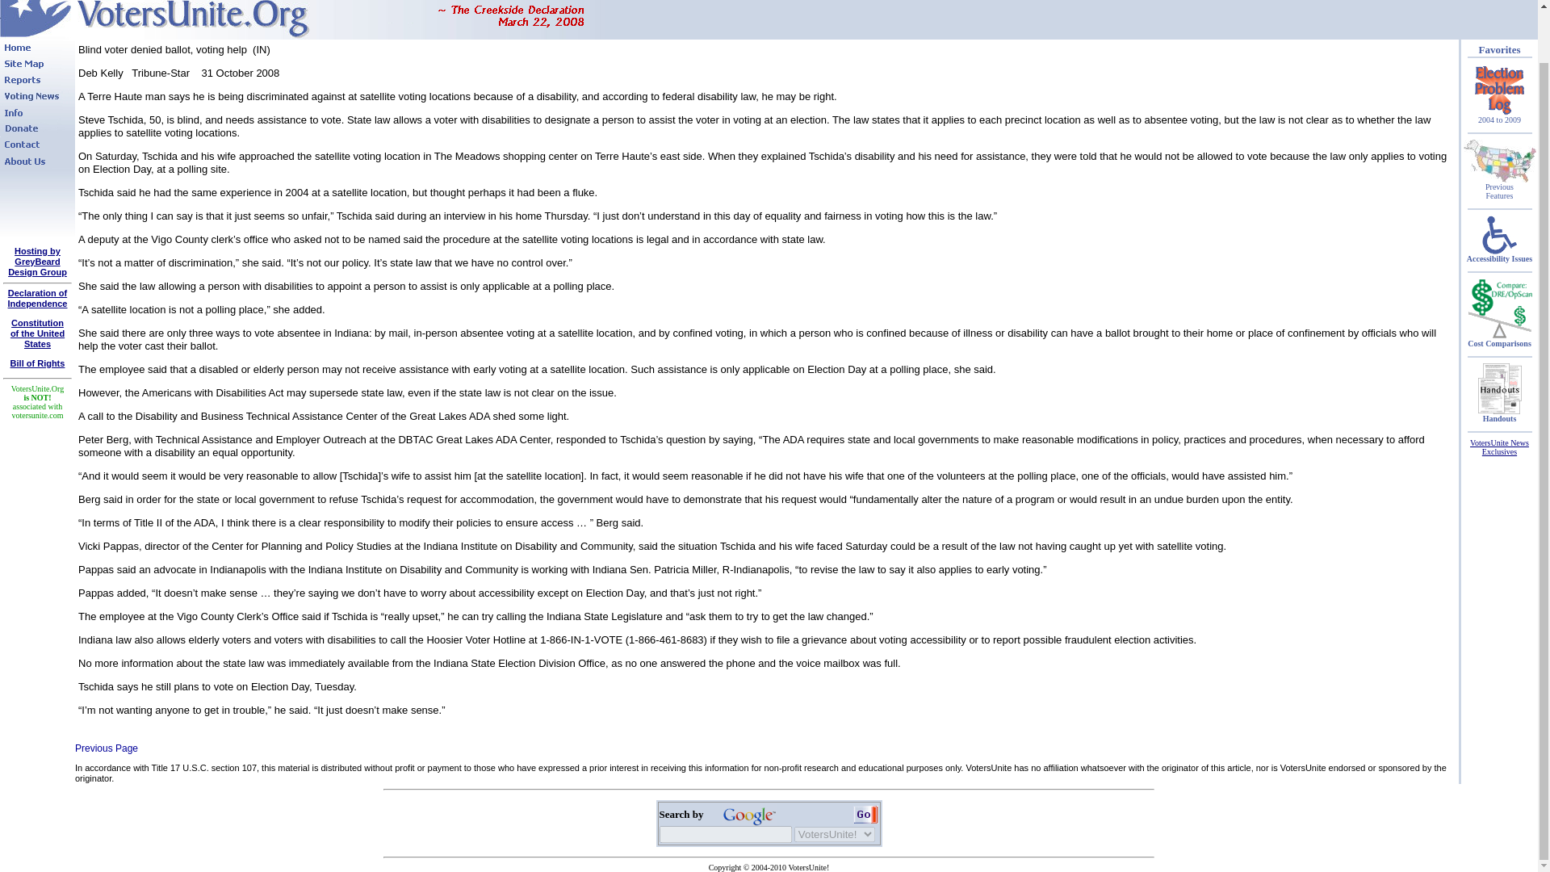  What do you see at coordinates (37, 262) in the screenshot?
I see `Previous Page` at bounding box center [37, 262].